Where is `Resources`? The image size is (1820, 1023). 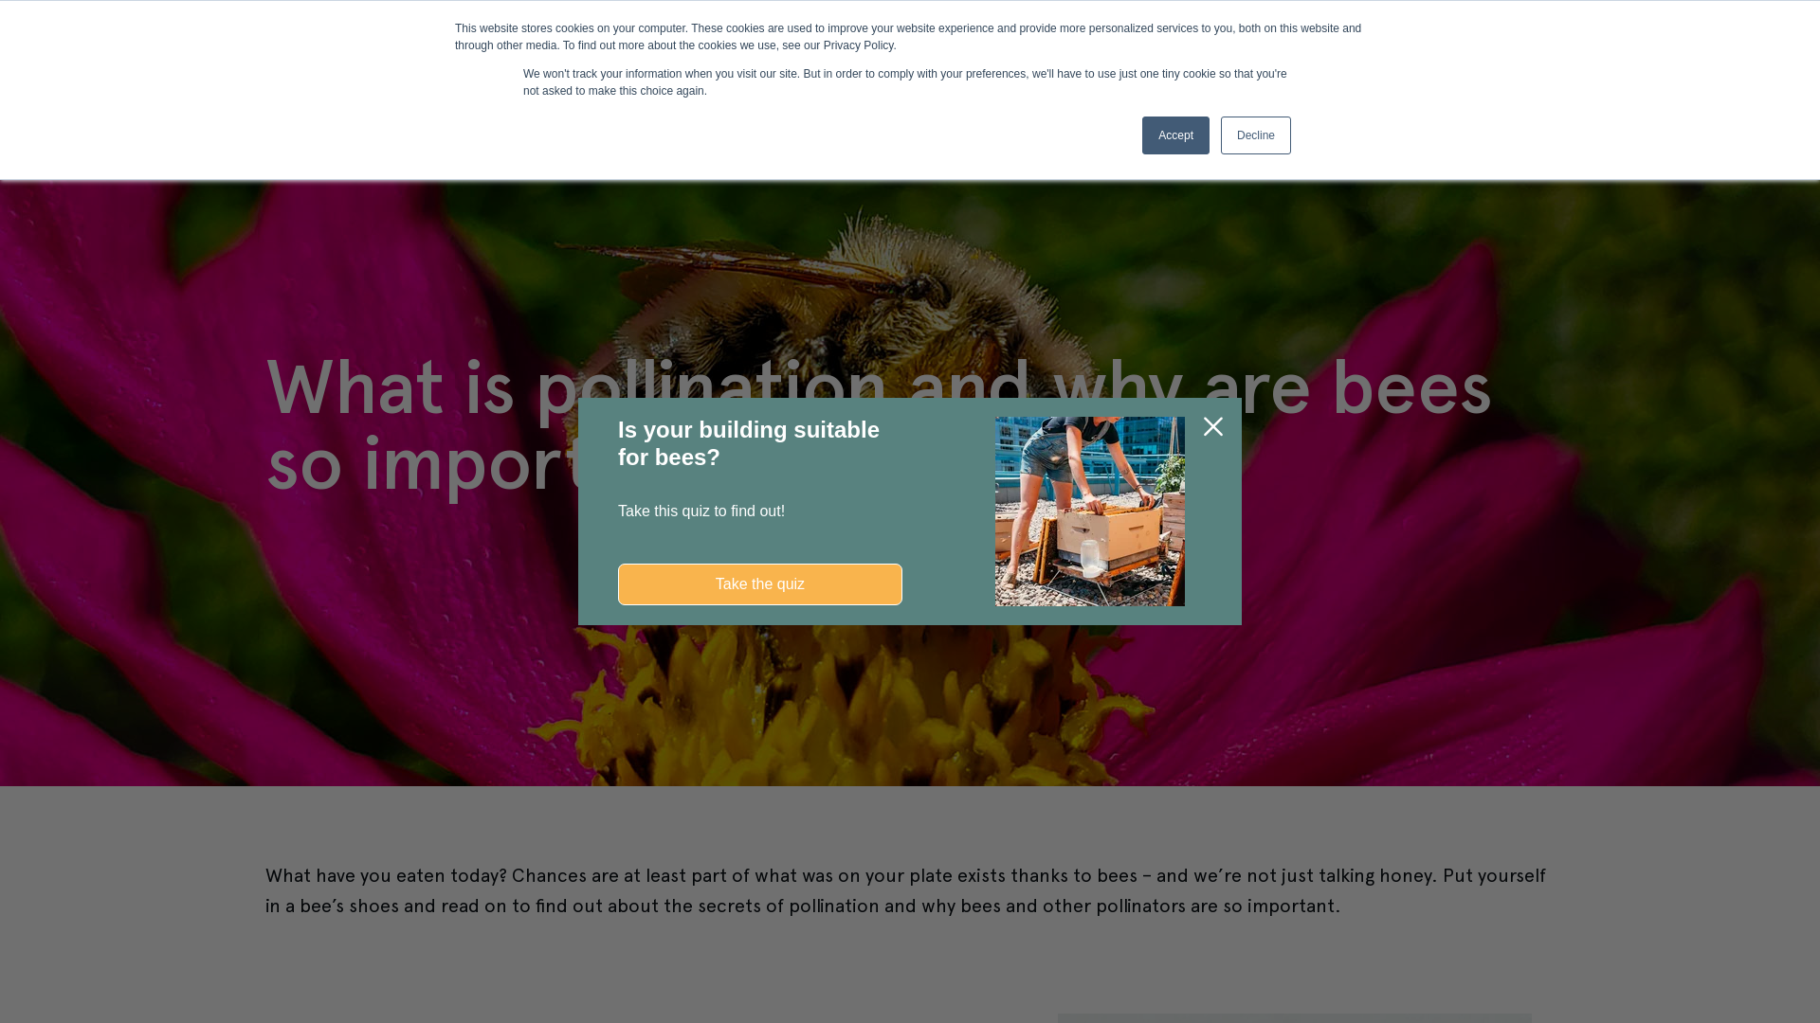
Resources is located at coordinates (730, 38).